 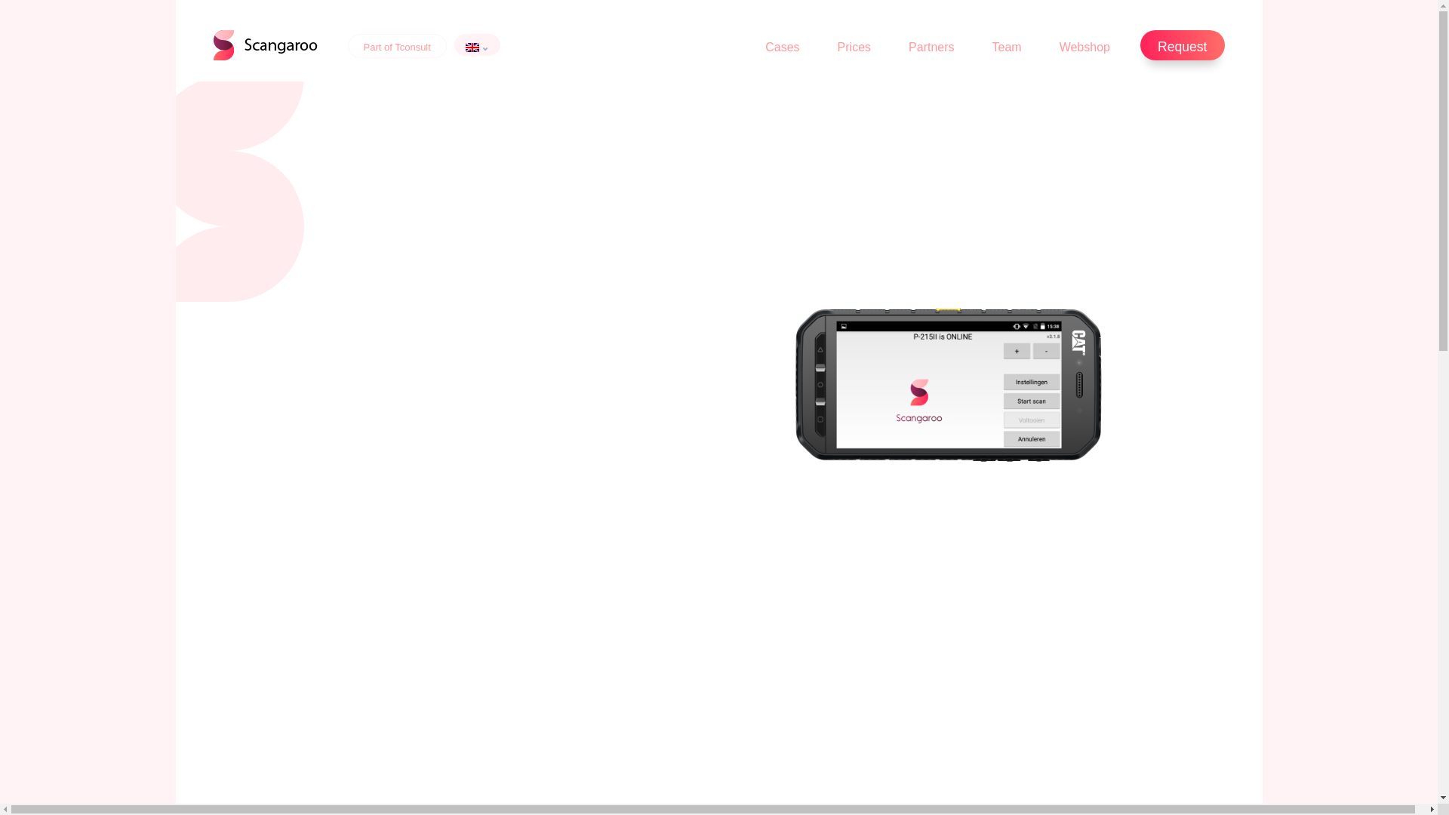 What do you see at coordinates (782, 48) in the screenshot?
I see `Cases` at bounding box center [782, 48].